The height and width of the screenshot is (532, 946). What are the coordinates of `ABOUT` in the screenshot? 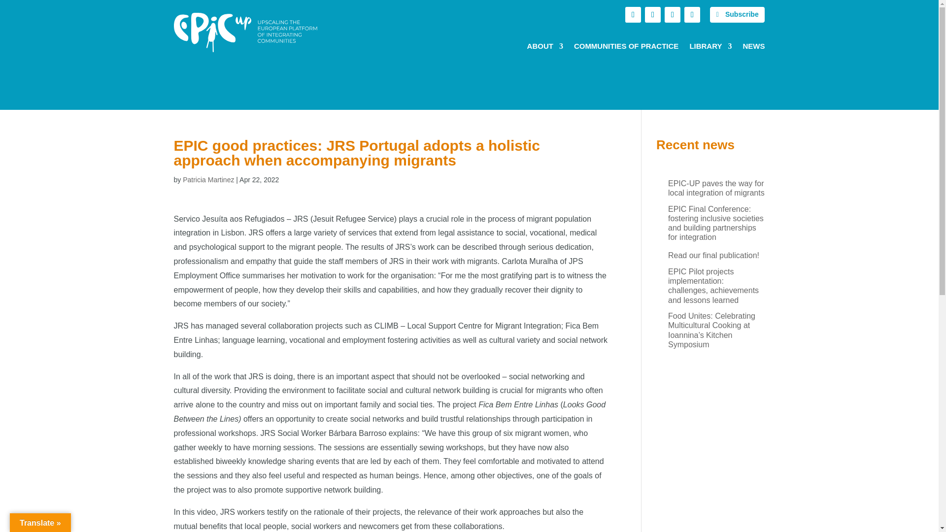 It's located at (545, 49).